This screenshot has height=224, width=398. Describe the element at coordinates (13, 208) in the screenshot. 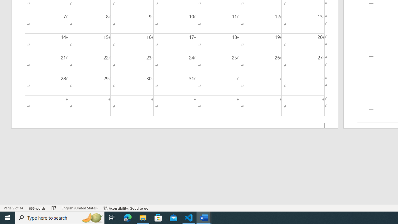

I see `Page Number Page 2 of 14` at that location.